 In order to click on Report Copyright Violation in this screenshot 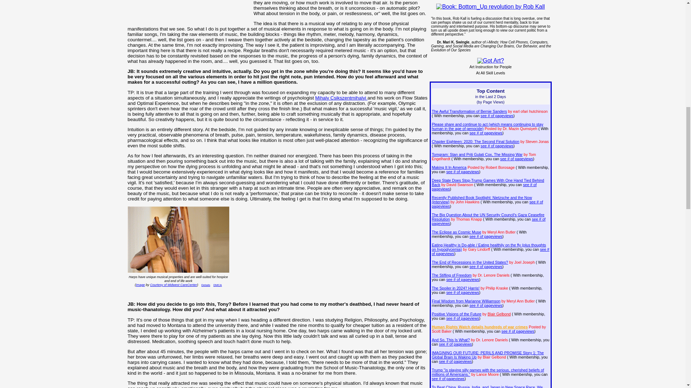, I will do `click(217, 285)`.